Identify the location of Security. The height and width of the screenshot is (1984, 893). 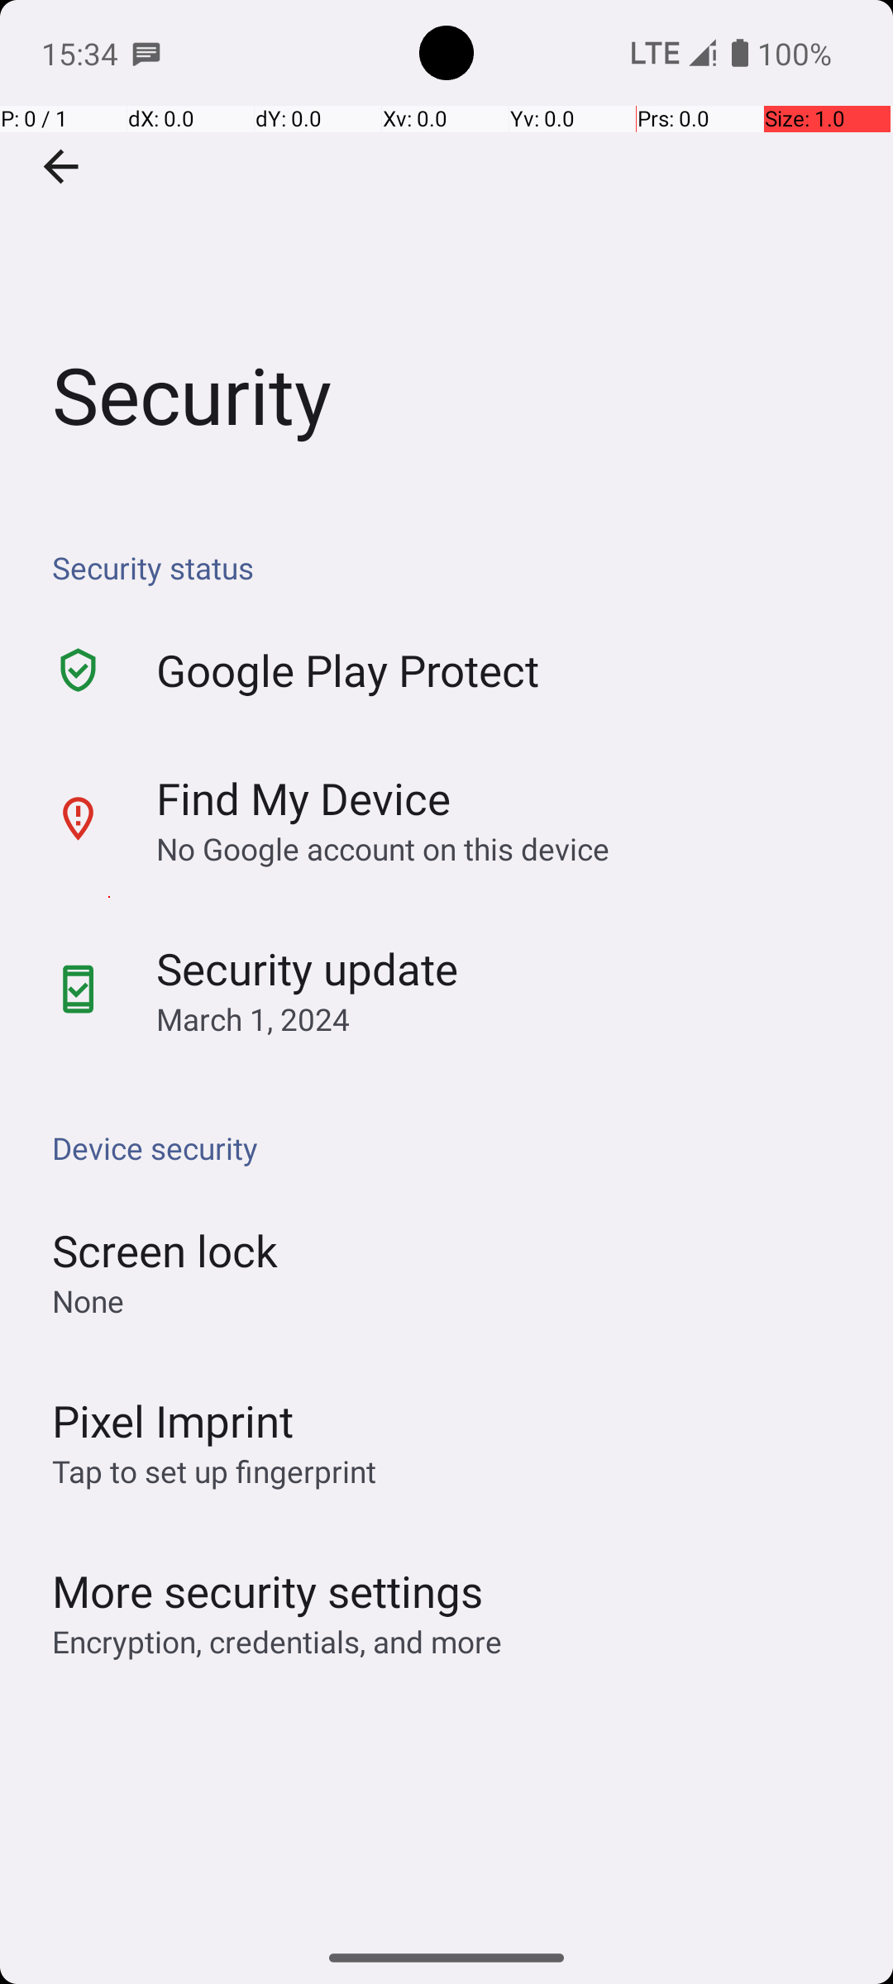
(446, 247).